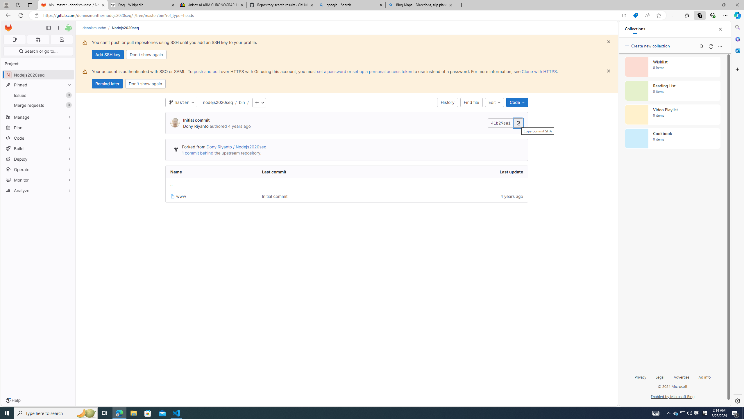  I want to click on Operate, so click(38, 169).